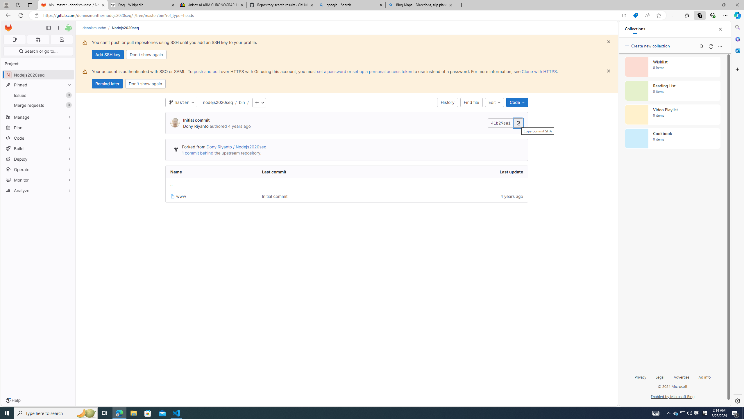  I want to click on Operate, so click(38, 169).